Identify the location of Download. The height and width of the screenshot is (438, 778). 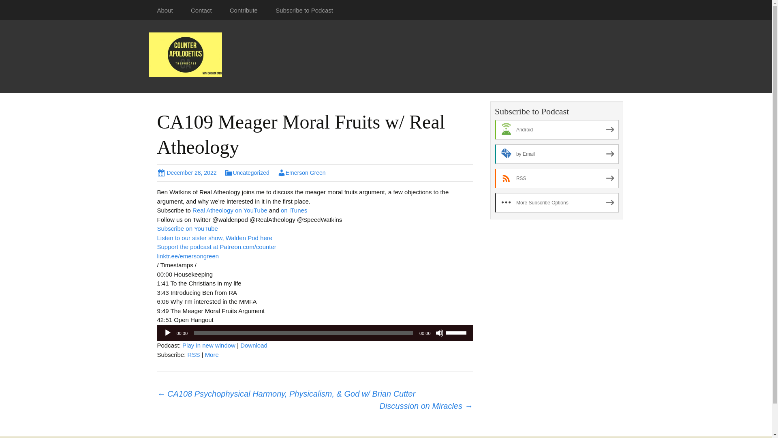
(254, 345).